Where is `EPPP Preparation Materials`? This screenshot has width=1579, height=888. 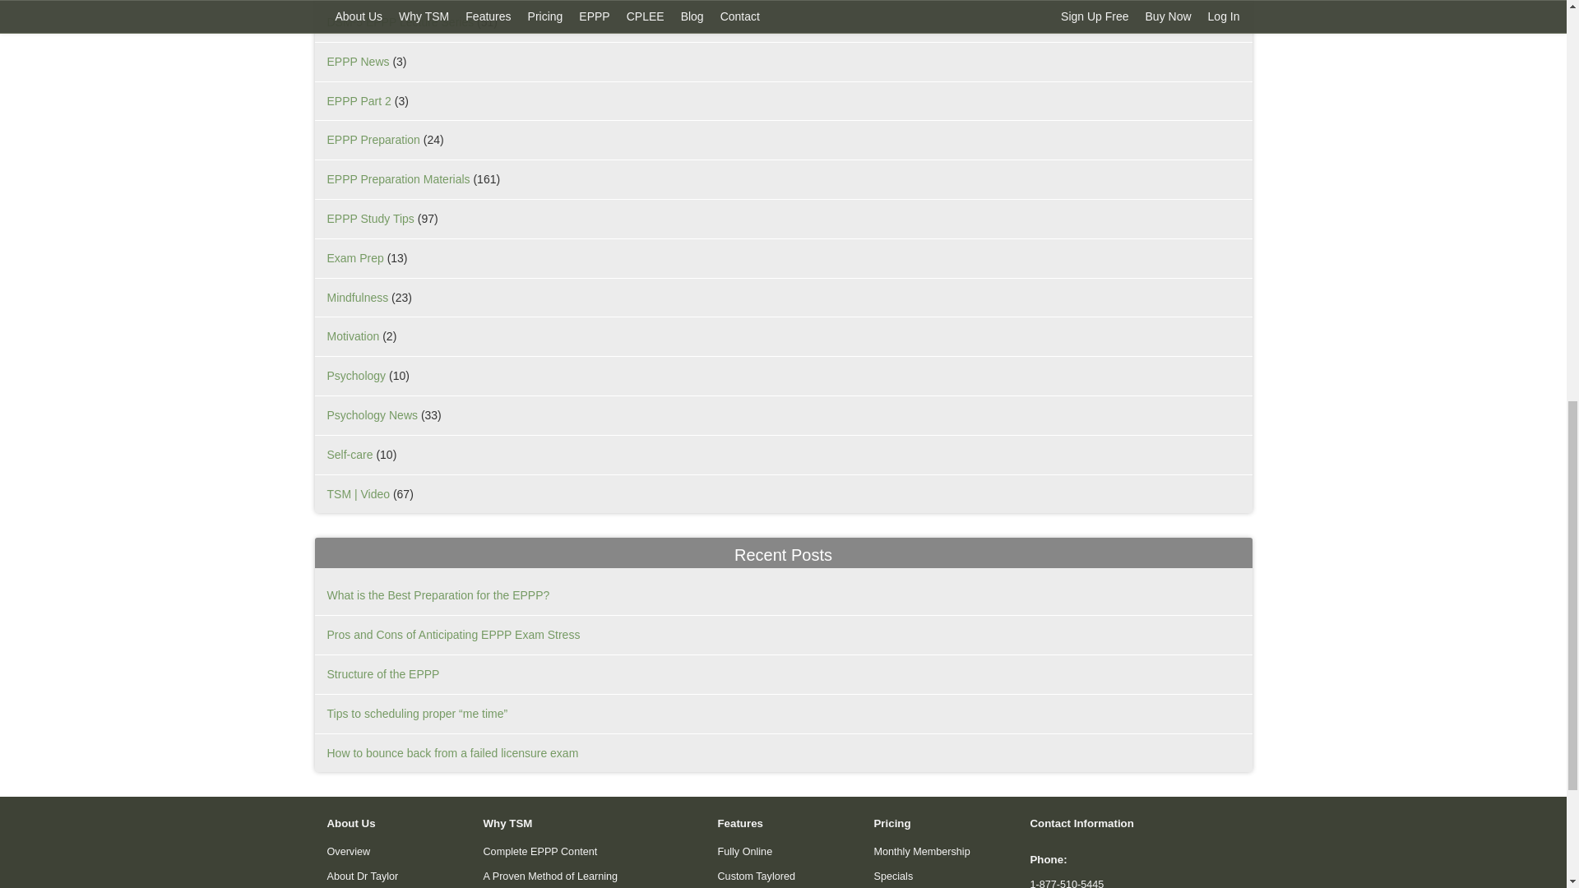 EPPP Preparation Materials is located at coordinates (398, 178).